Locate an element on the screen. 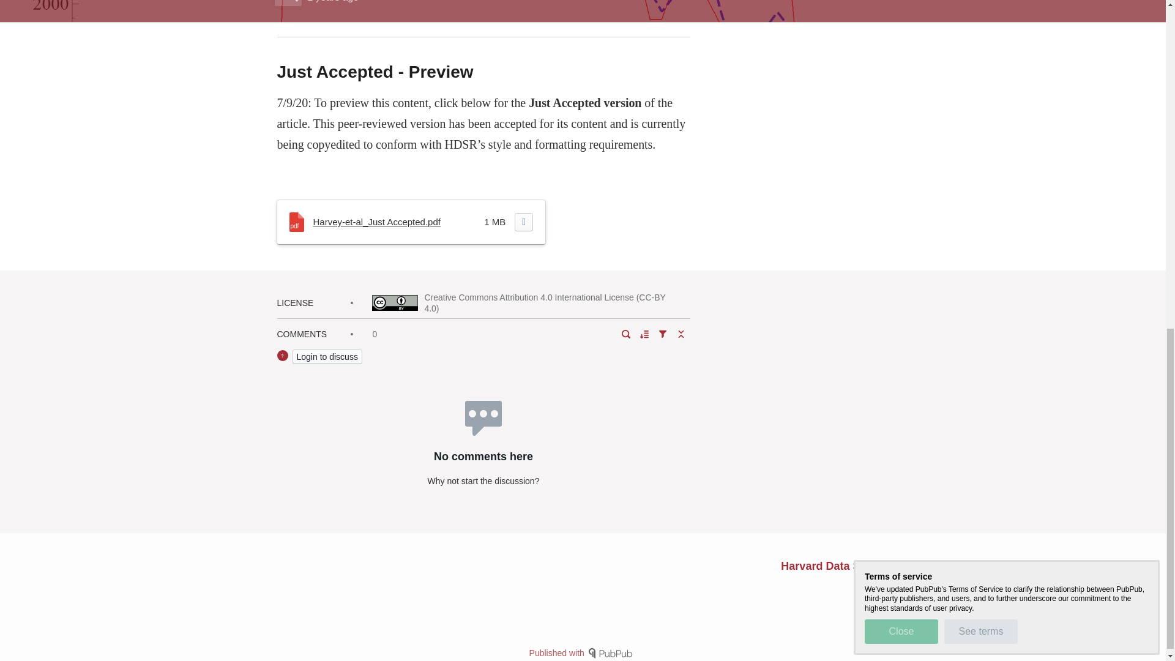 The width and height of the screenshot is (1175, 661). RSS is located at coordinates (891, 587).